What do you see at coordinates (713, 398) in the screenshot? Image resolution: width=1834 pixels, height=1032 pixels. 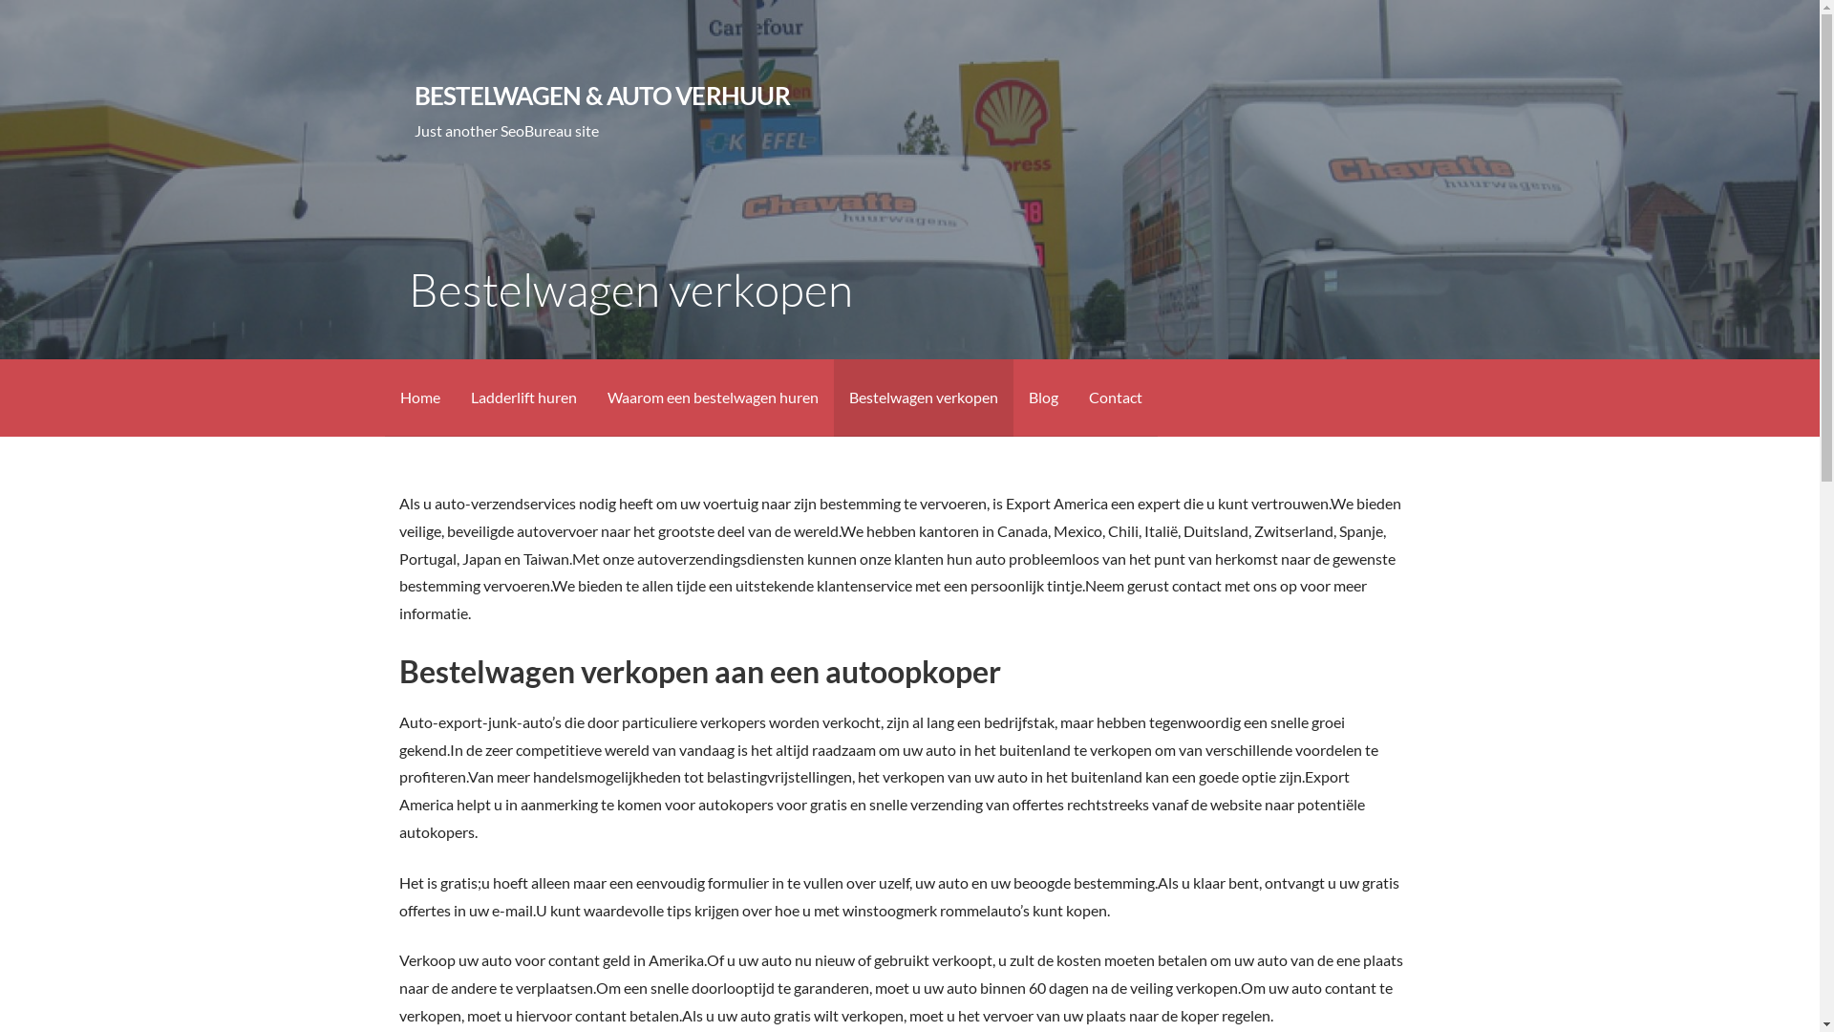 I see `Waarom een bestelwagen huren` at bounding box center [713, 398].